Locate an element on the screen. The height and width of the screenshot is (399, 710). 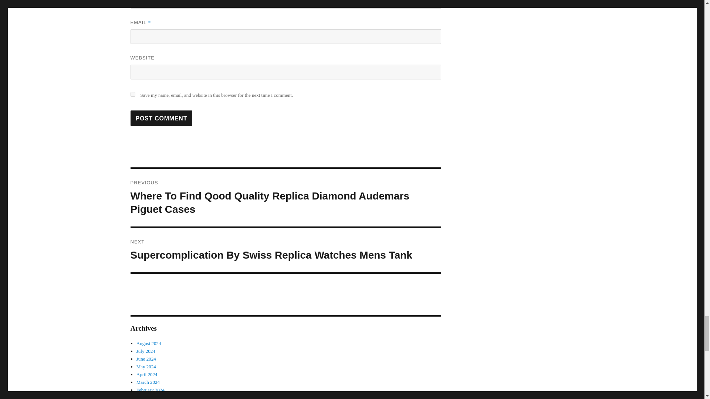
May 2024 is located at coordinates (146, 366).